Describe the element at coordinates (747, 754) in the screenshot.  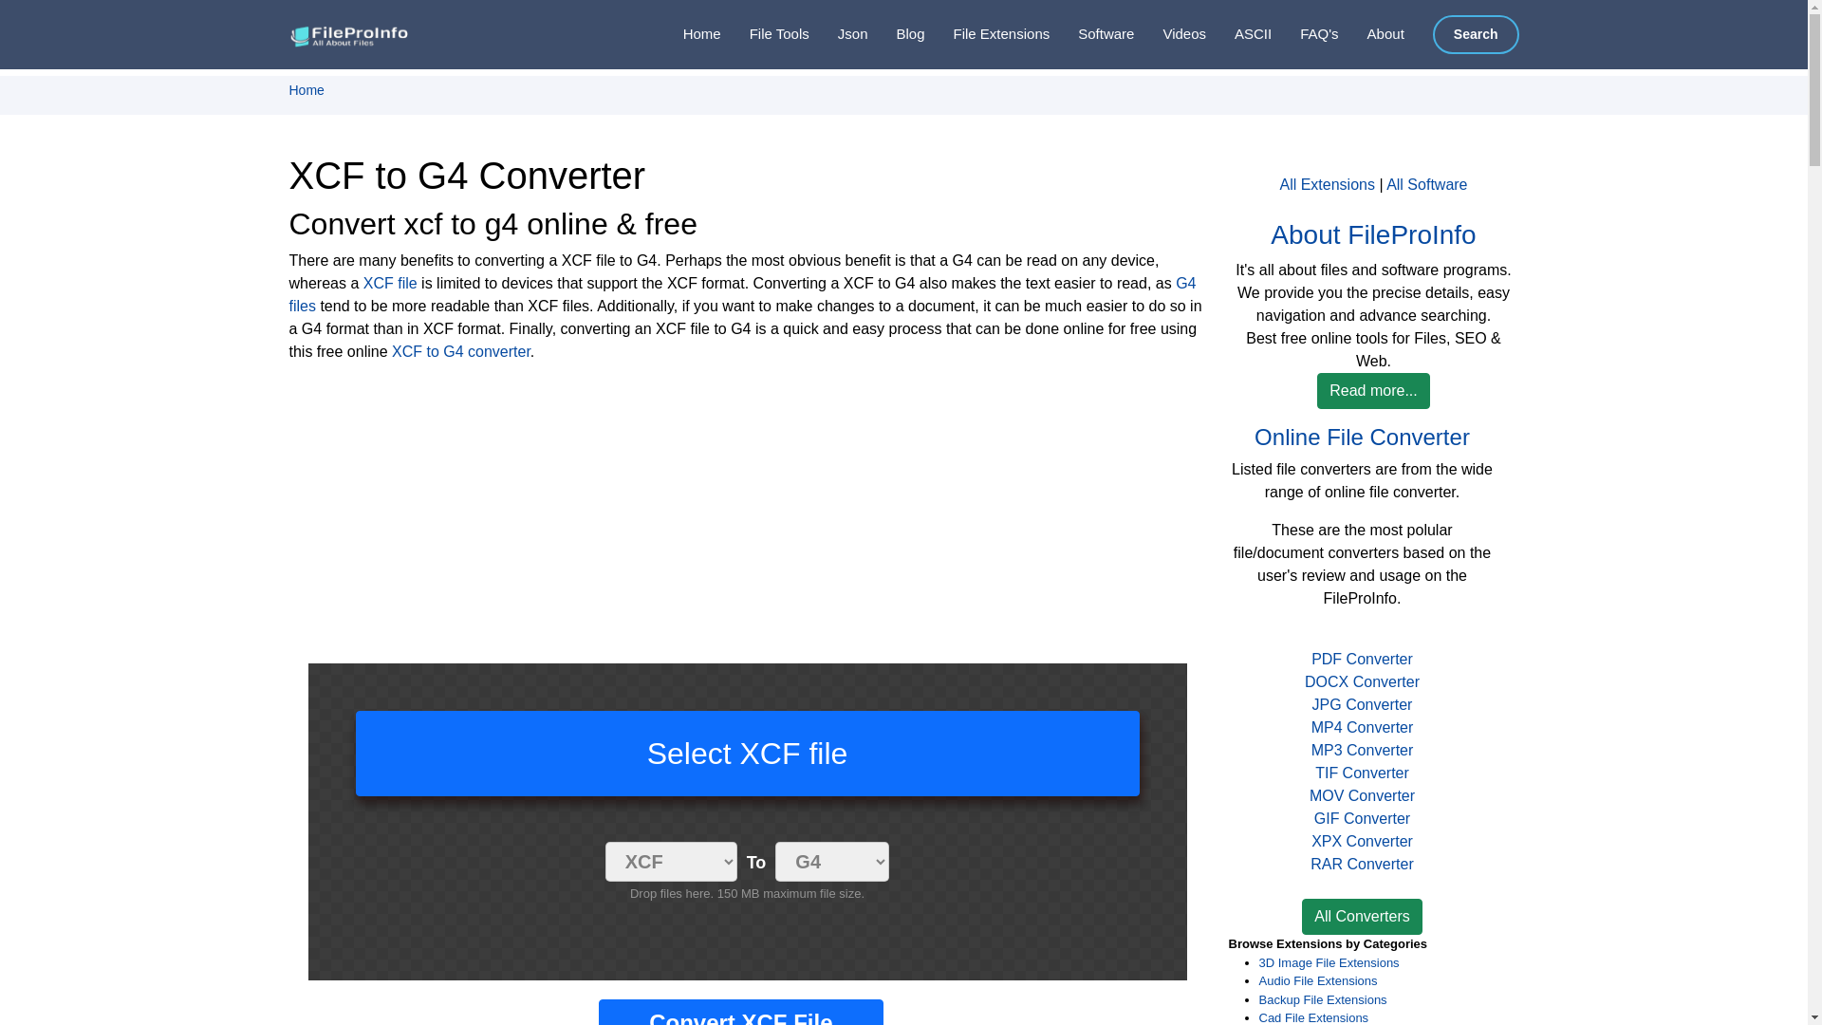
I see `Select XCF file` at that location.